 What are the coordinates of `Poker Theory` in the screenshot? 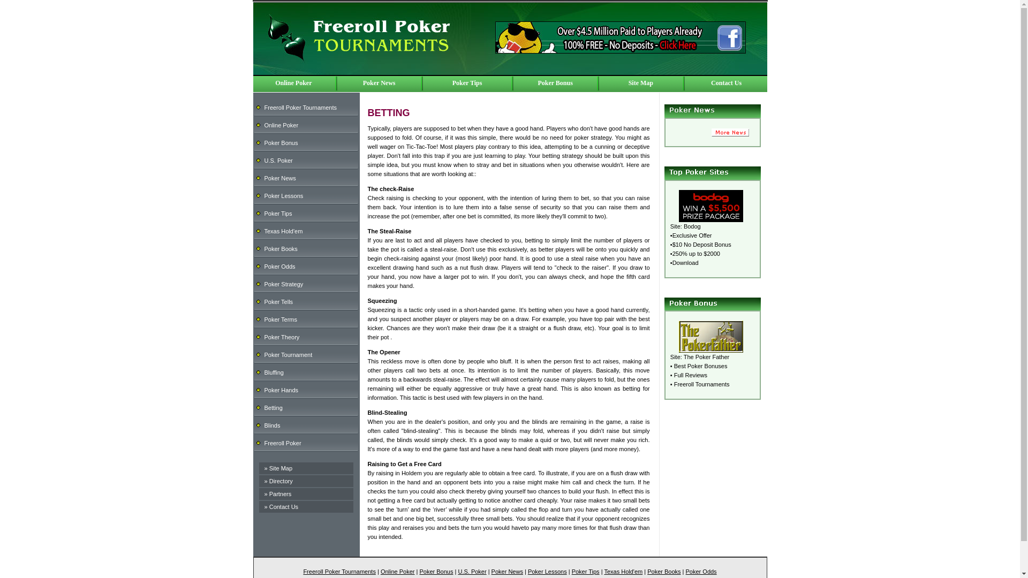 It's located at (282, 337).